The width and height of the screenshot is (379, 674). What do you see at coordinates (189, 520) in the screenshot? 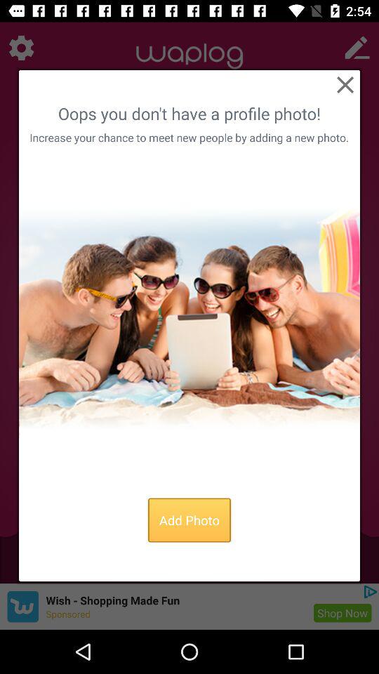
I see `choose item at the bottom` at bounding box center [189, 520].